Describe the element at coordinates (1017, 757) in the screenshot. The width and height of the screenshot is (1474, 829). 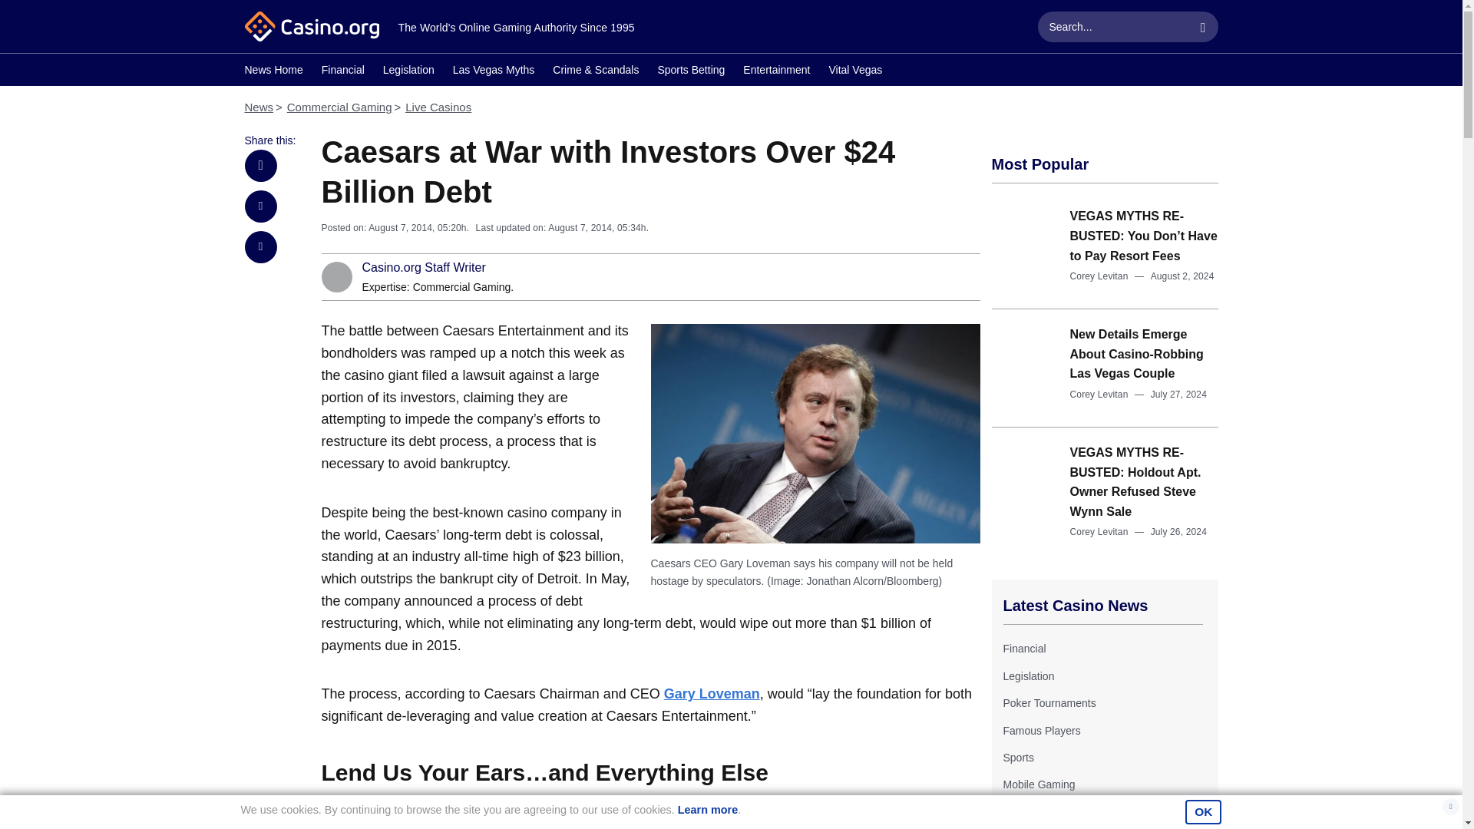
I see `Sports` at that location.